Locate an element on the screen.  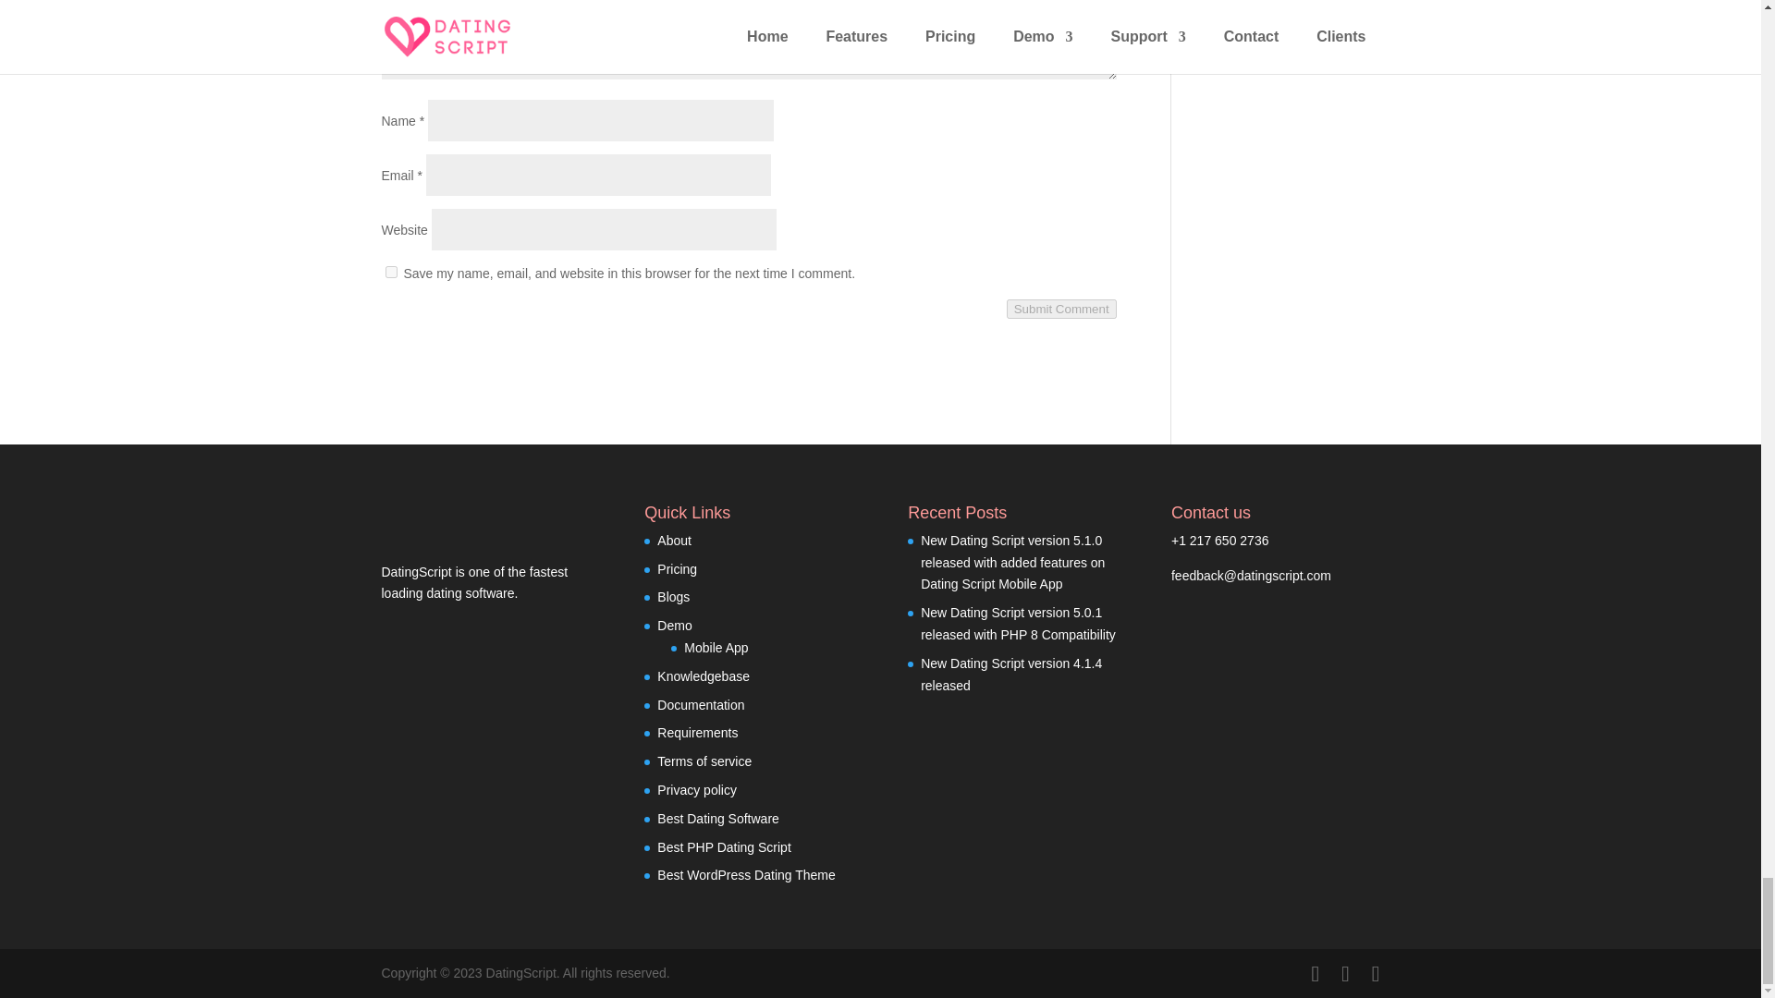
yes is located at coordinates (390, 272).